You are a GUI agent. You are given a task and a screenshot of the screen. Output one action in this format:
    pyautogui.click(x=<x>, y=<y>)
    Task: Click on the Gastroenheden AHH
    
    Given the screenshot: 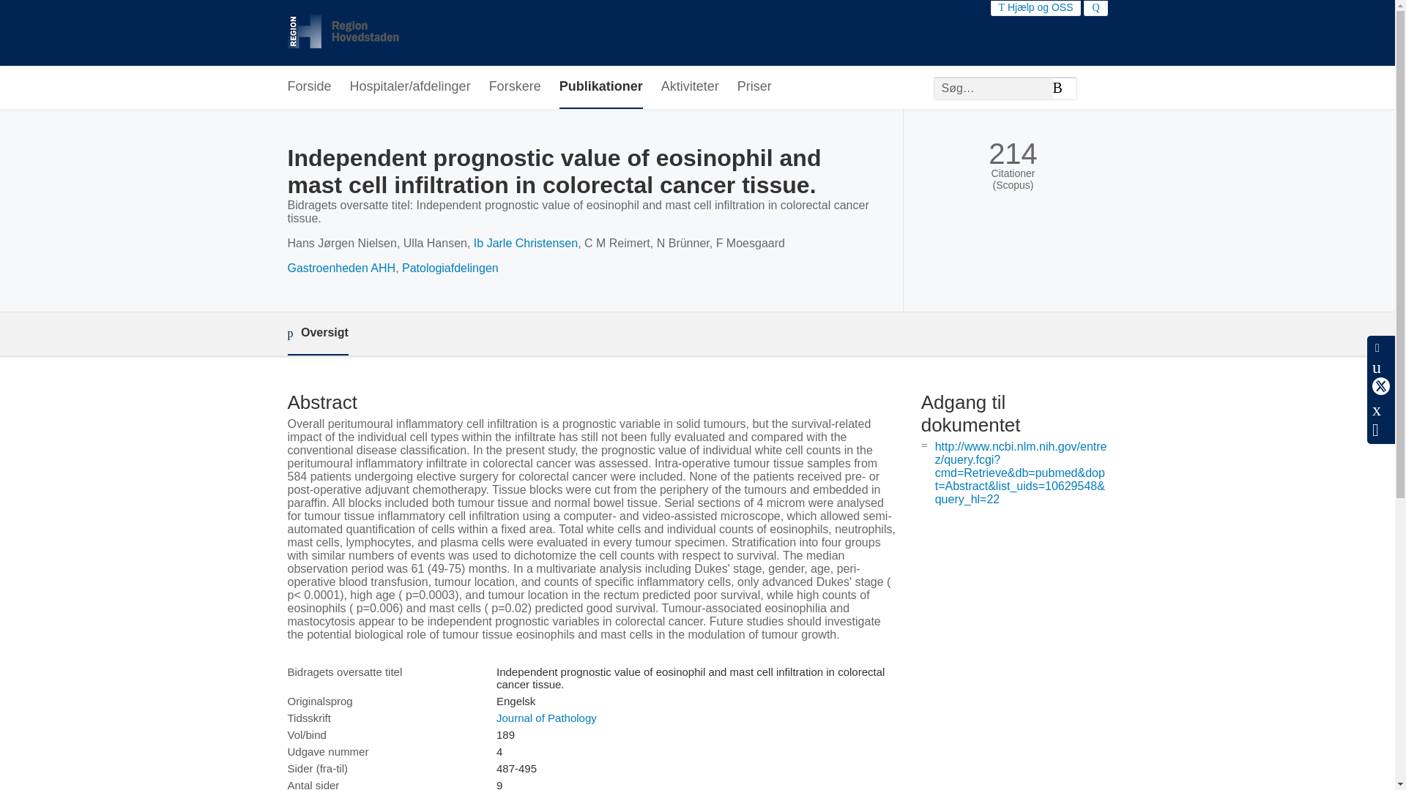 What is the action you would take?
    pyautogui.click(x=341, y=268)
    